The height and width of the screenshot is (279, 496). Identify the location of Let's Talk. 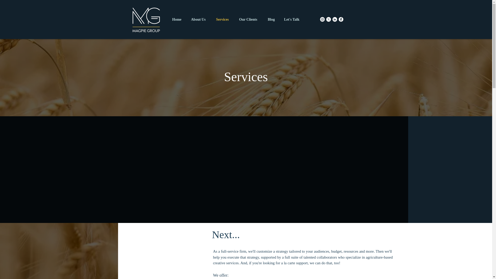
(292, 20).